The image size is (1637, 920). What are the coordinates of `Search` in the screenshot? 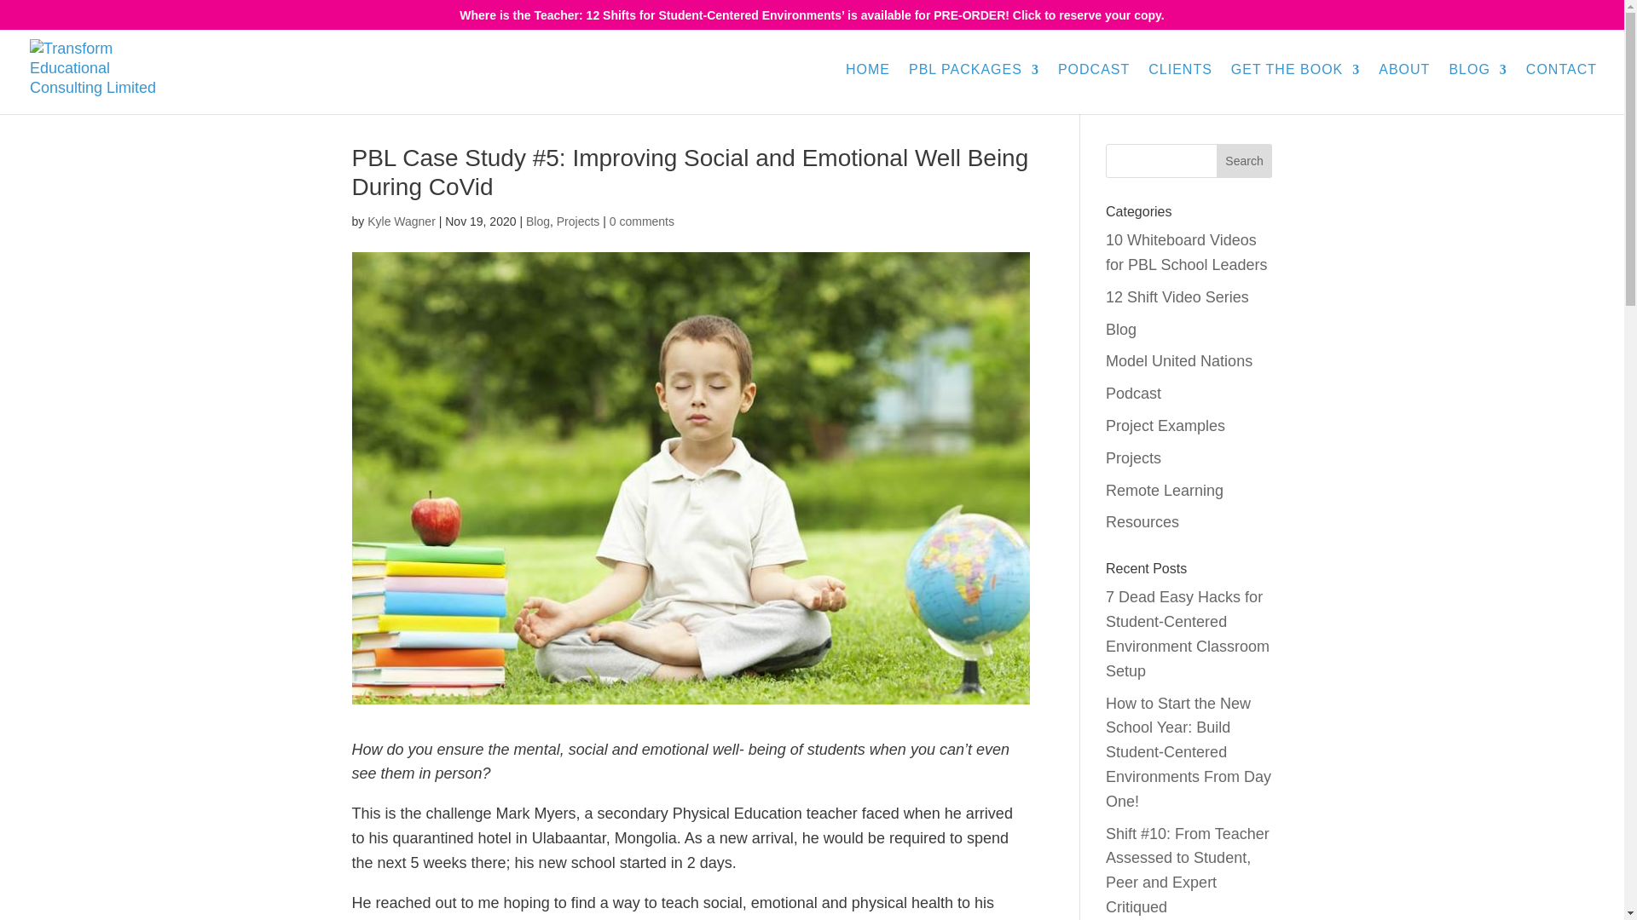 It's located at (1245, 160).